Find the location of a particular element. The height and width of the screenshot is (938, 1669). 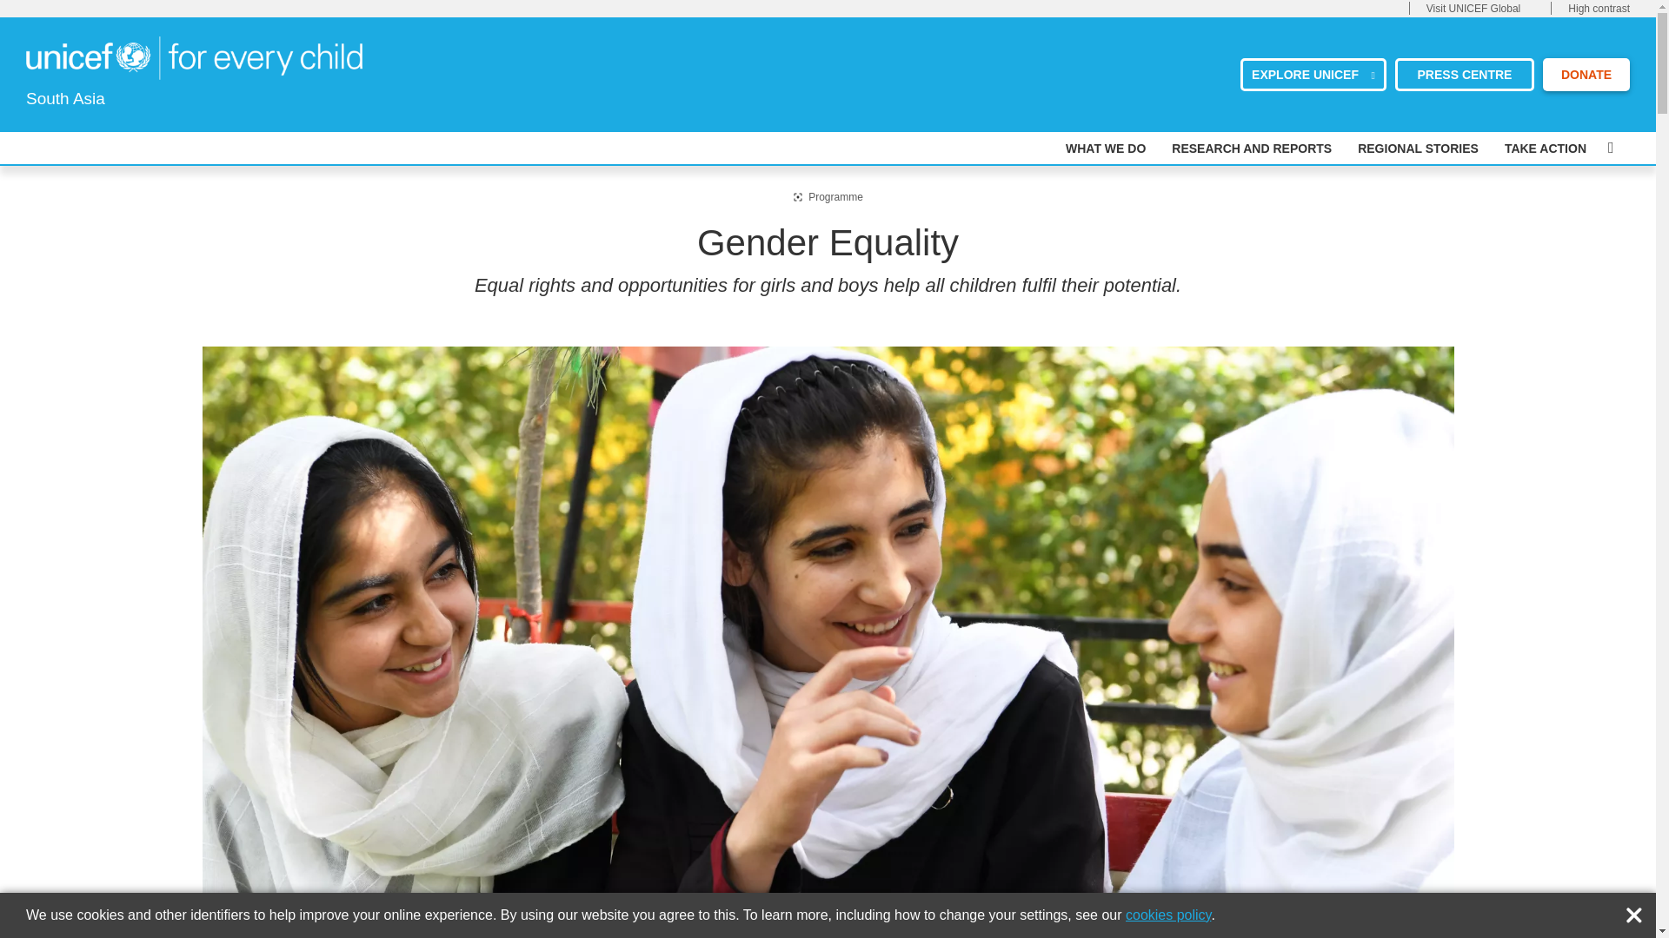

DONATE is located at coordinates (1586, 73).